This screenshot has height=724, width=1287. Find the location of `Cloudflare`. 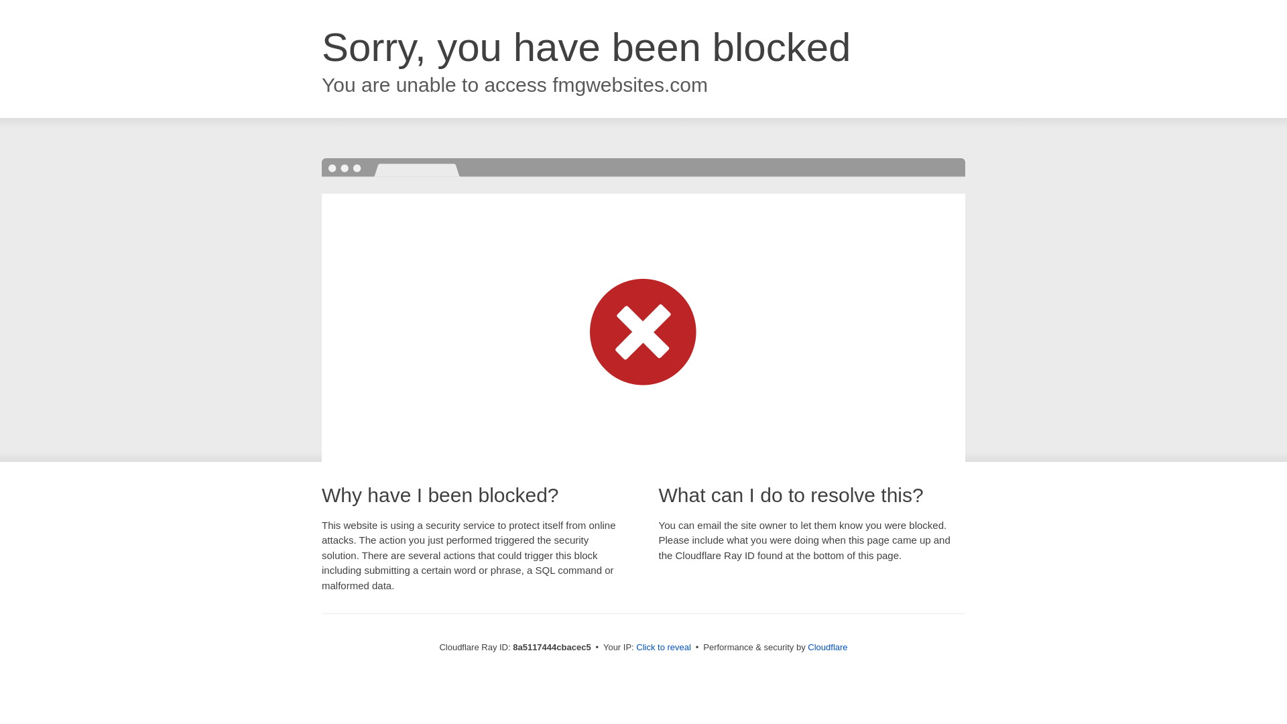

Cloudflare is located at coordinates (827, 647).